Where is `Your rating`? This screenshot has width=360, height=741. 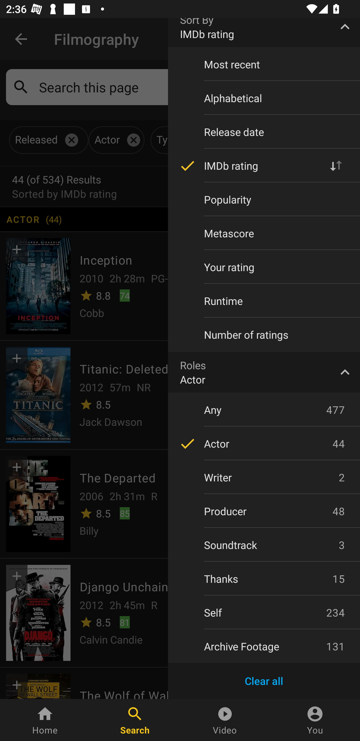 Your rating is located at coordinates (264, 267).